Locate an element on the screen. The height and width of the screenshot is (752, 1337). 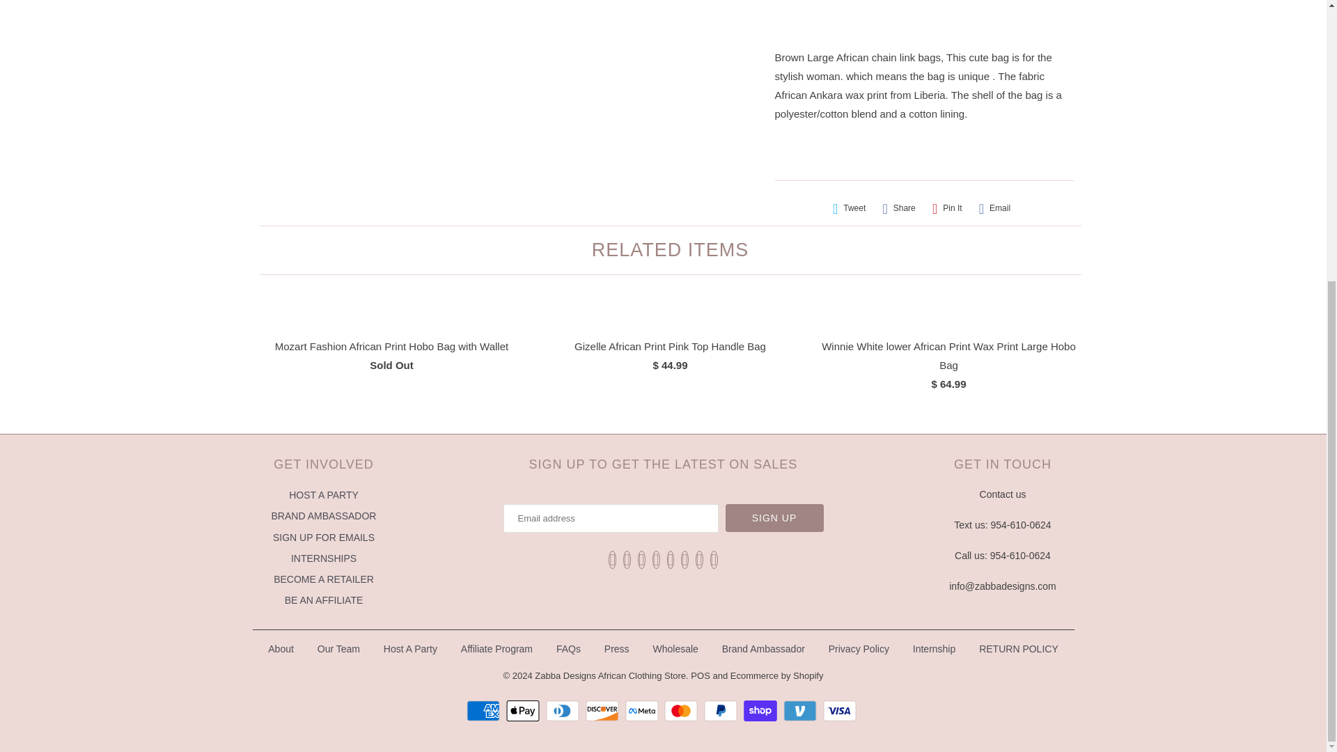
Email this to a friend is located at coordinates (994, 208).